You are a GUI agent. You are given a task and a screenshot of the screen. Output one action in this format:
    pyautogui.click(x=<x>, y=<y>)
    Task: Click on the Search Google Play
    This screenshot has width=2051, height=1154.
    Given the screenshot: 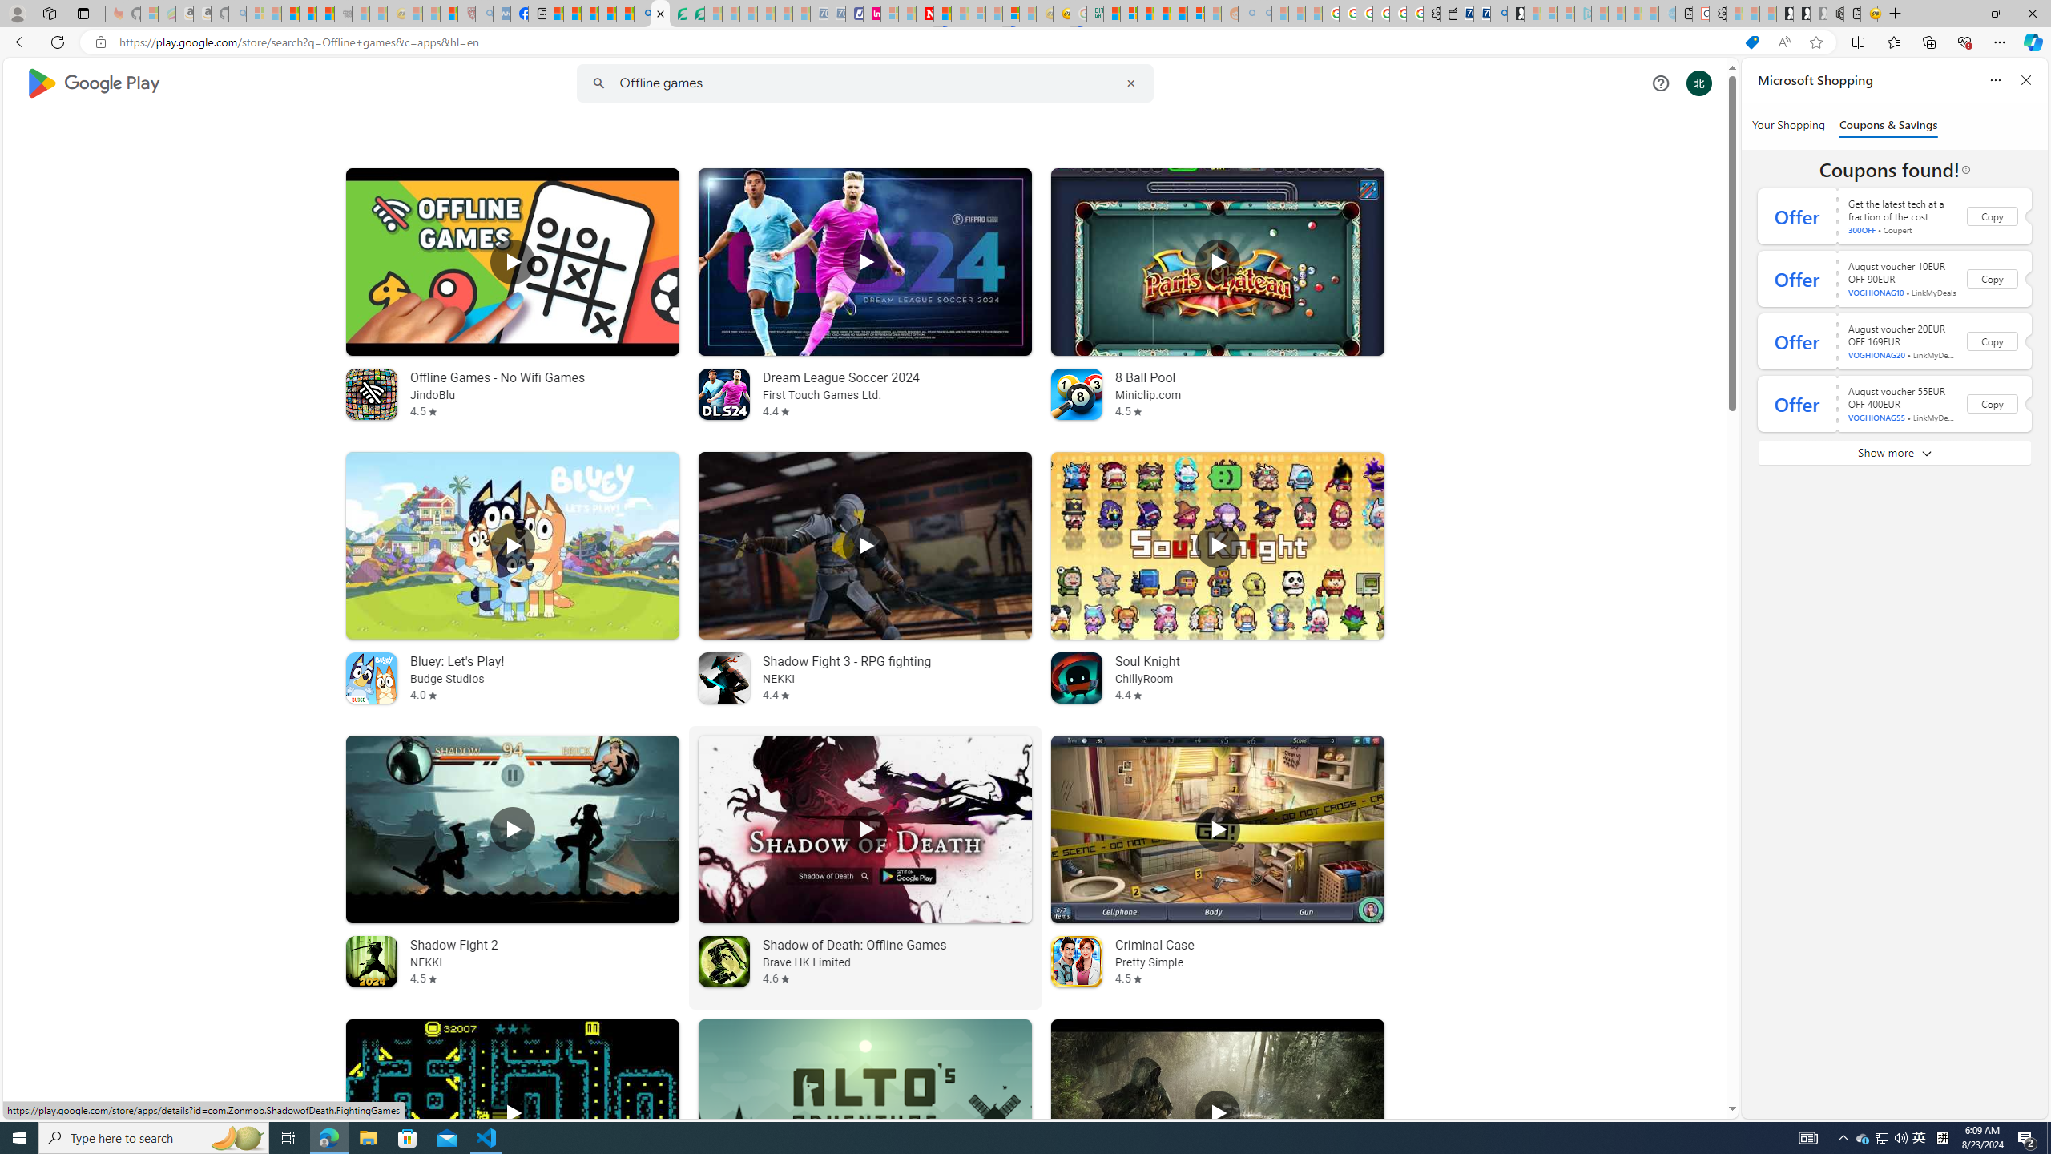 What is the action you would take?
    pyautogui.click(x=864, y=83)
    